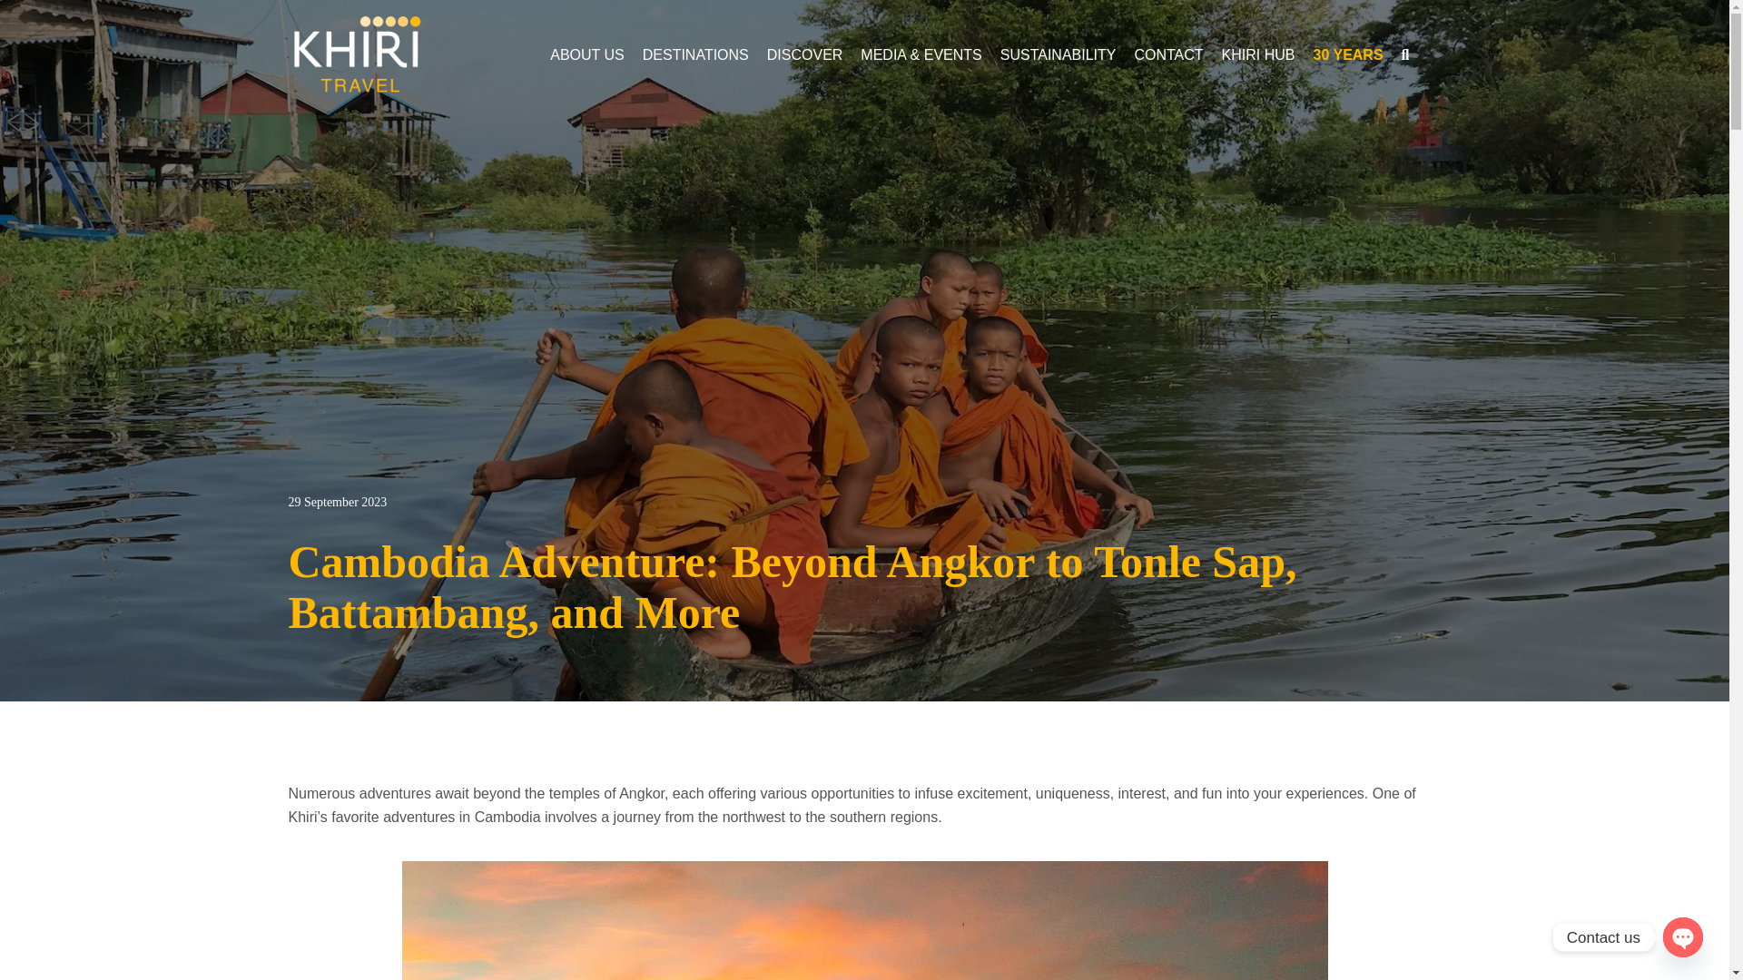 The height and width of the screenshot is (980, 1743). What do you see at coordinates (804, 54) in the screenshot?
I see `DISCOVER` at bounding box center [804, 54].